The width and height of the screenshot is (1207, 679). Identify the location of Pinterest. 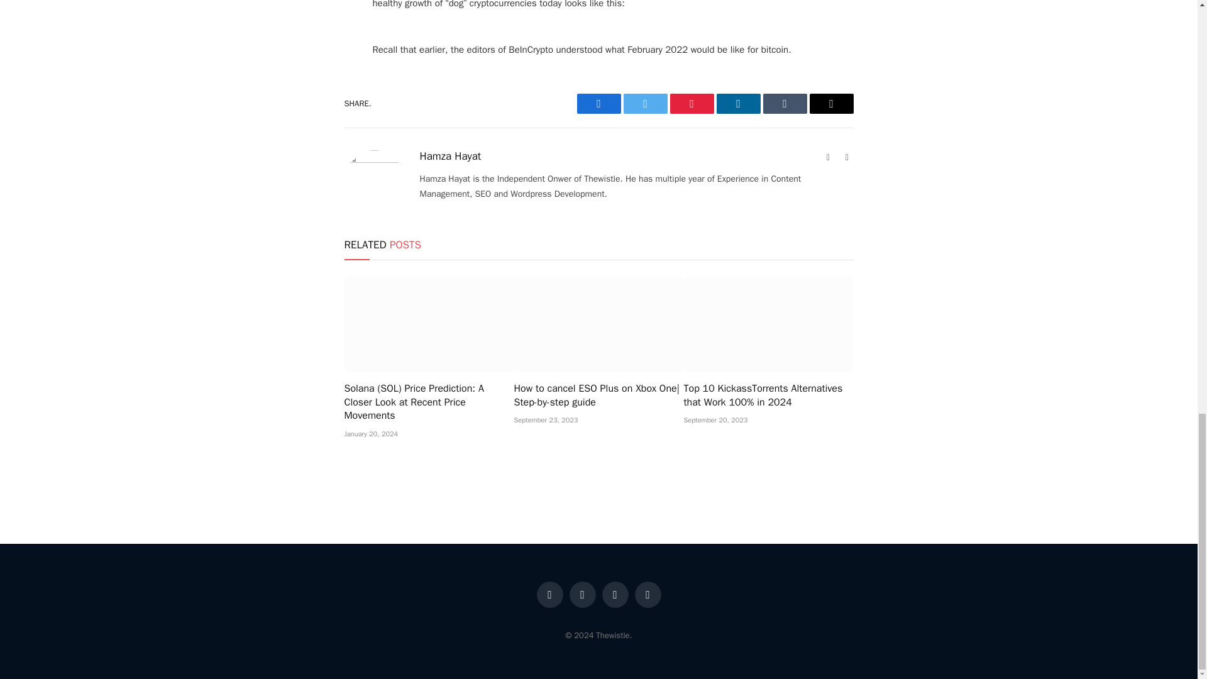
(692, 104).